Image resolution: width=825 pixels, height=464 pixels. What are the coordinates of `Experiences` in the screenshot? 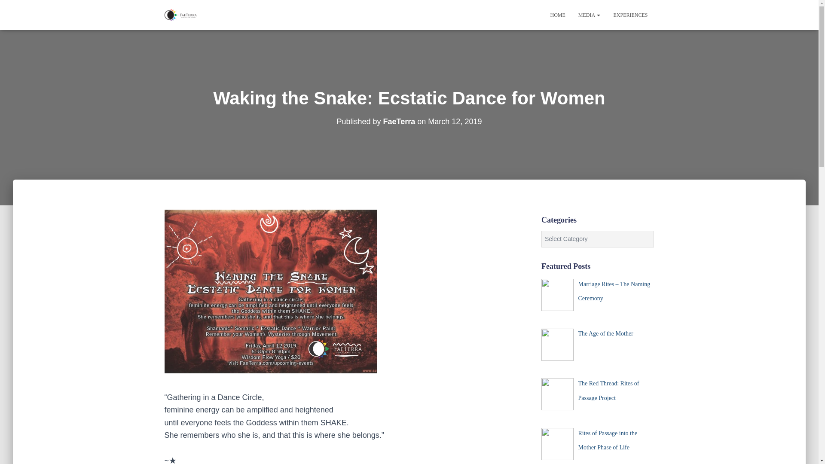 It's located at (630, 15).